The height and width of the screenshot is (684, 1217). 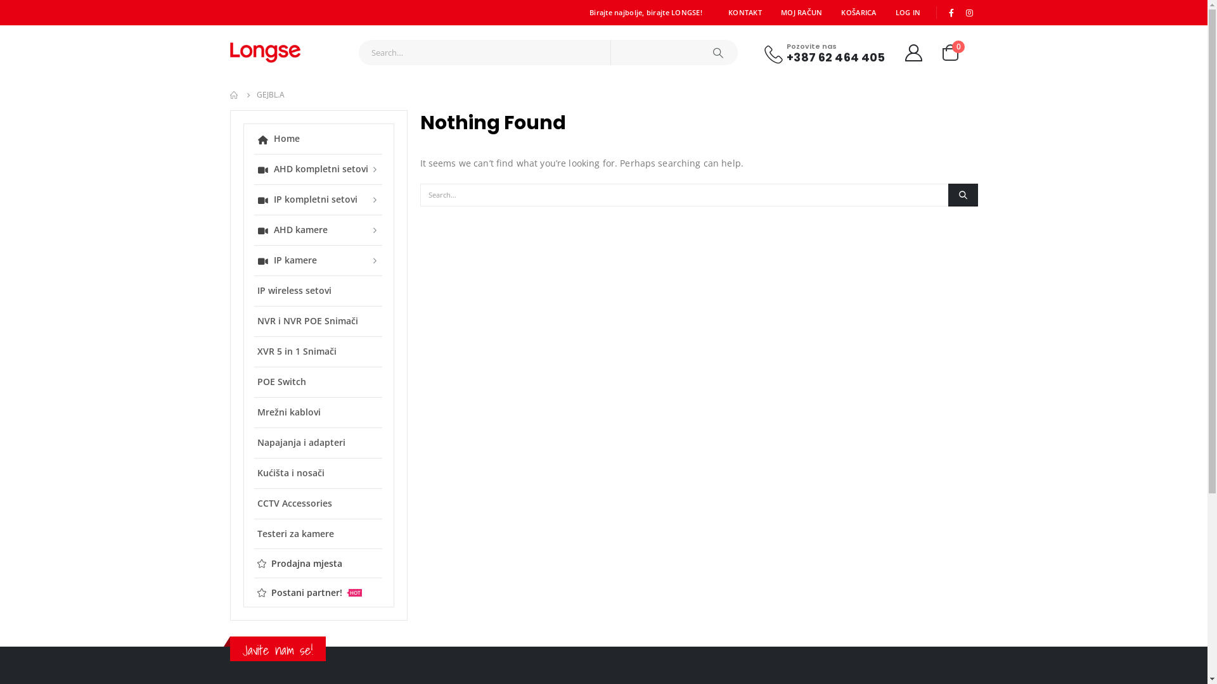 I want to click on Search, so click(x=718, y=53).